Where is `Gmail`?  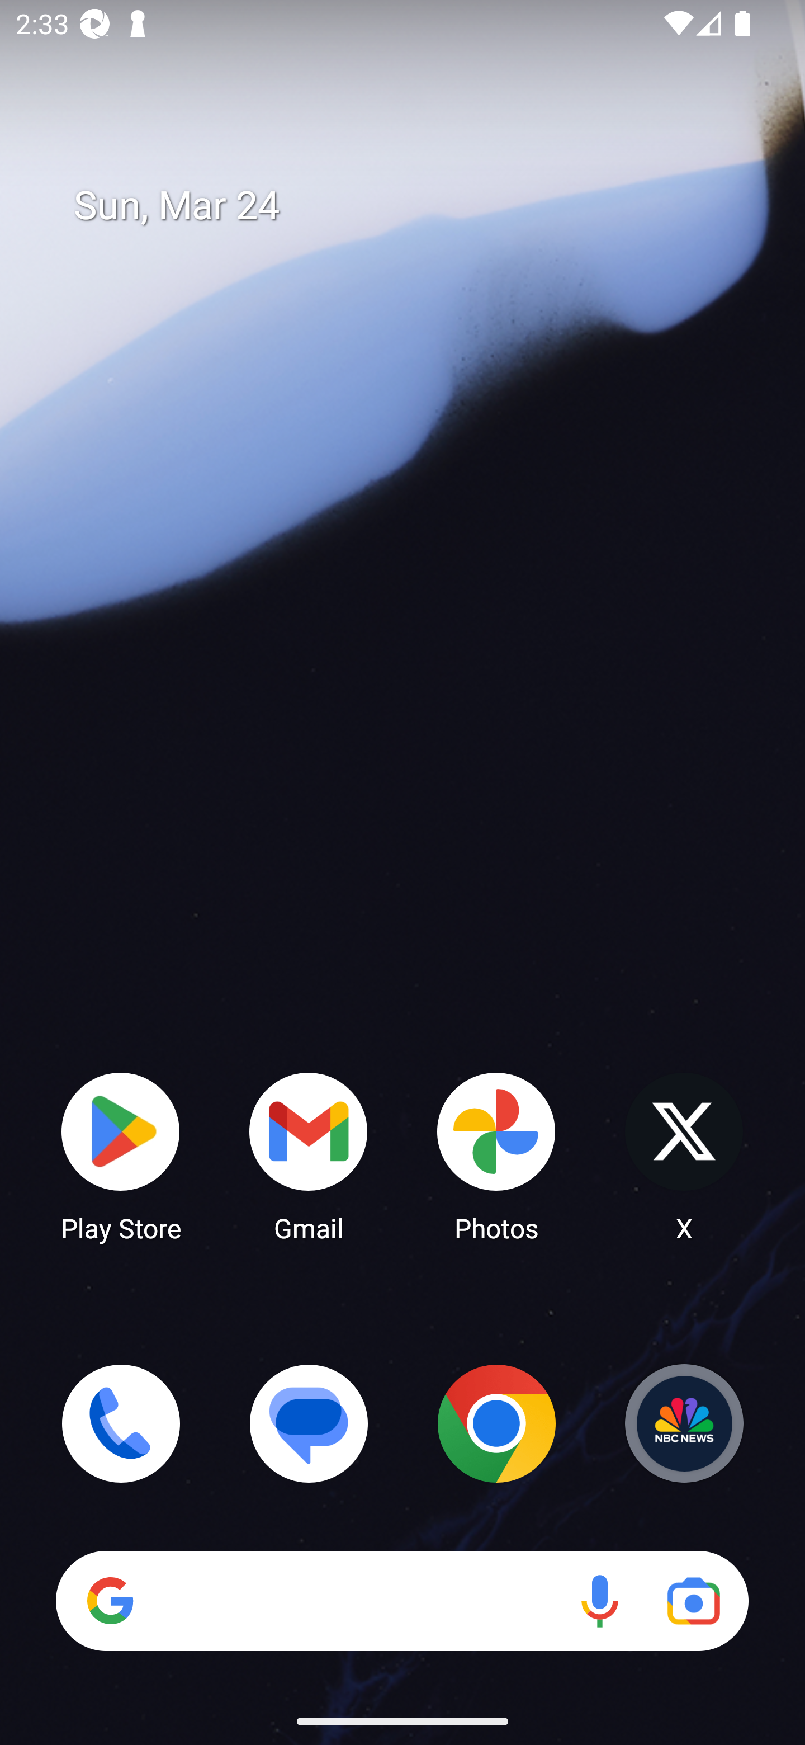
Gmail is located at coordinates (309, 1156).